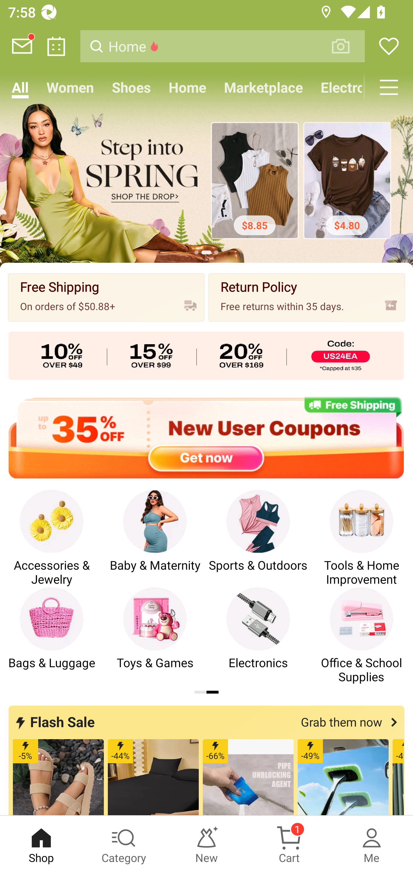 Image resolution: width=413 pixels, height=872 pixels. I want to click on $8.85 $4.80, so click(206, 182).